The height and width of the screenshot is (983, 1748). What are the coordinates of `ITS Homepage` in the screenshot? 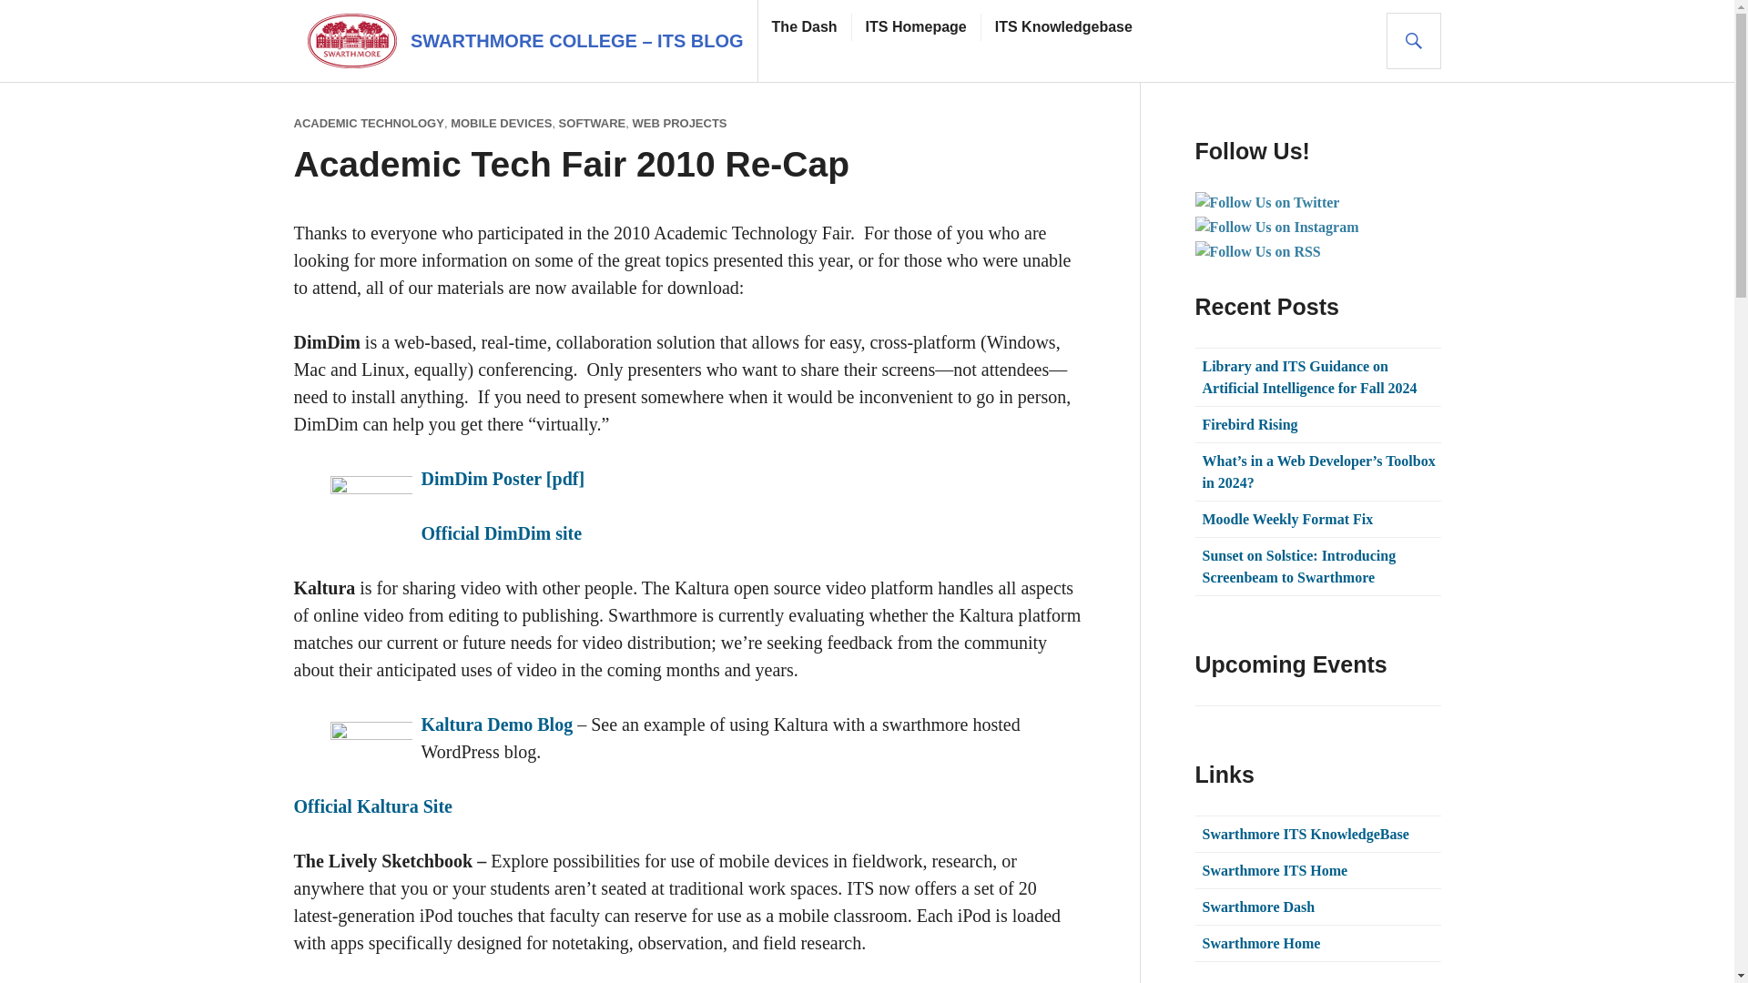 It's located at (916, 27).